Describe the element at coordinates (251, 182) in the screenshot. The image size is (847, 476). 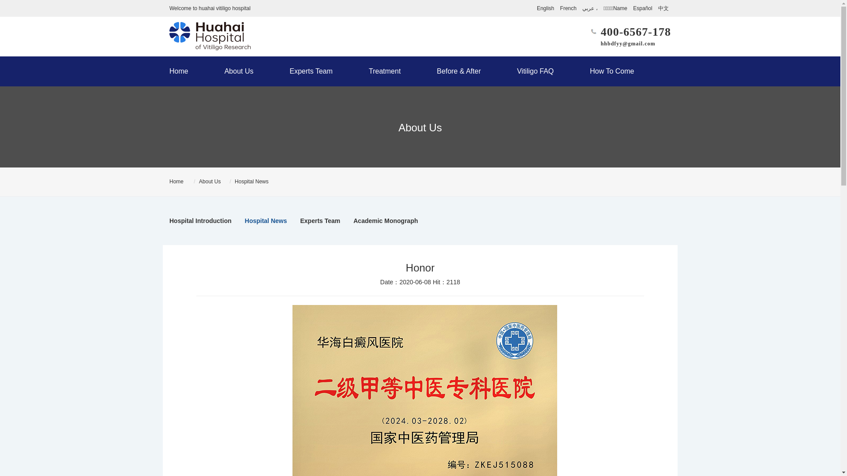
I see `Hospital News` at that location.